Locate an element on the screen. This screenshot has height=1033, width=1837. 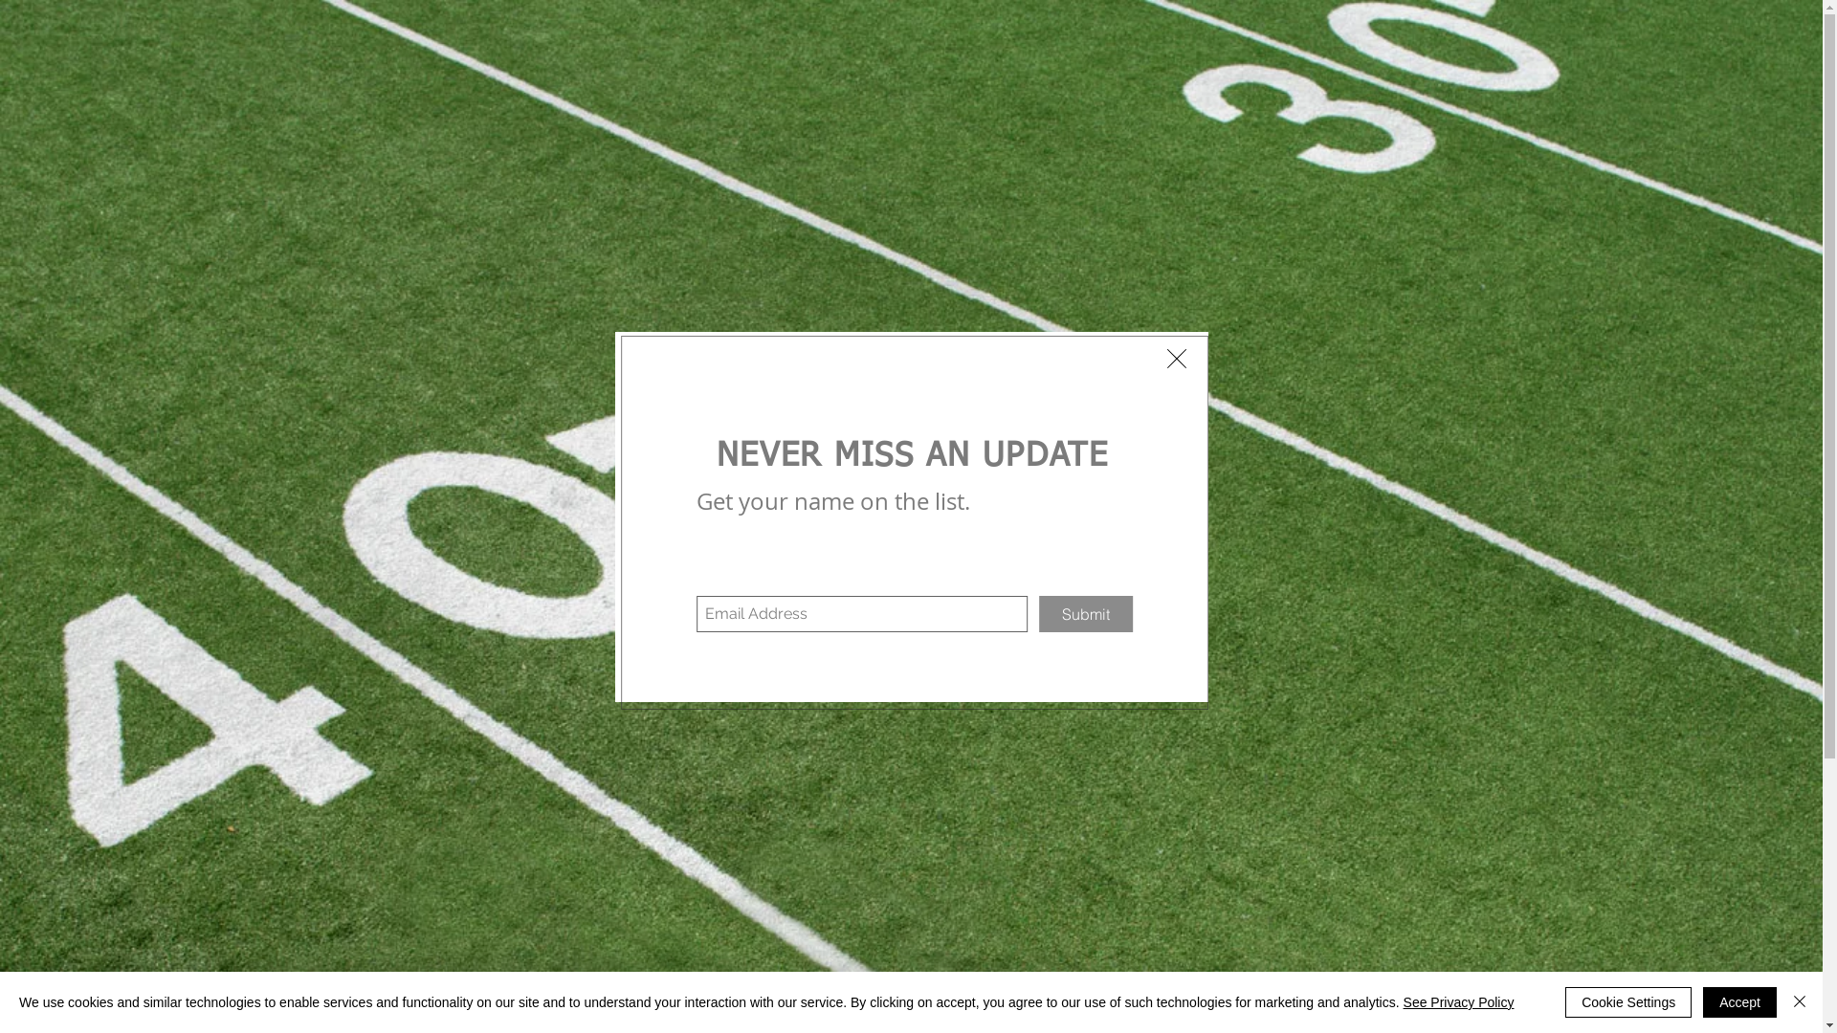
ABOUT is located at coordinates (1186, 187).